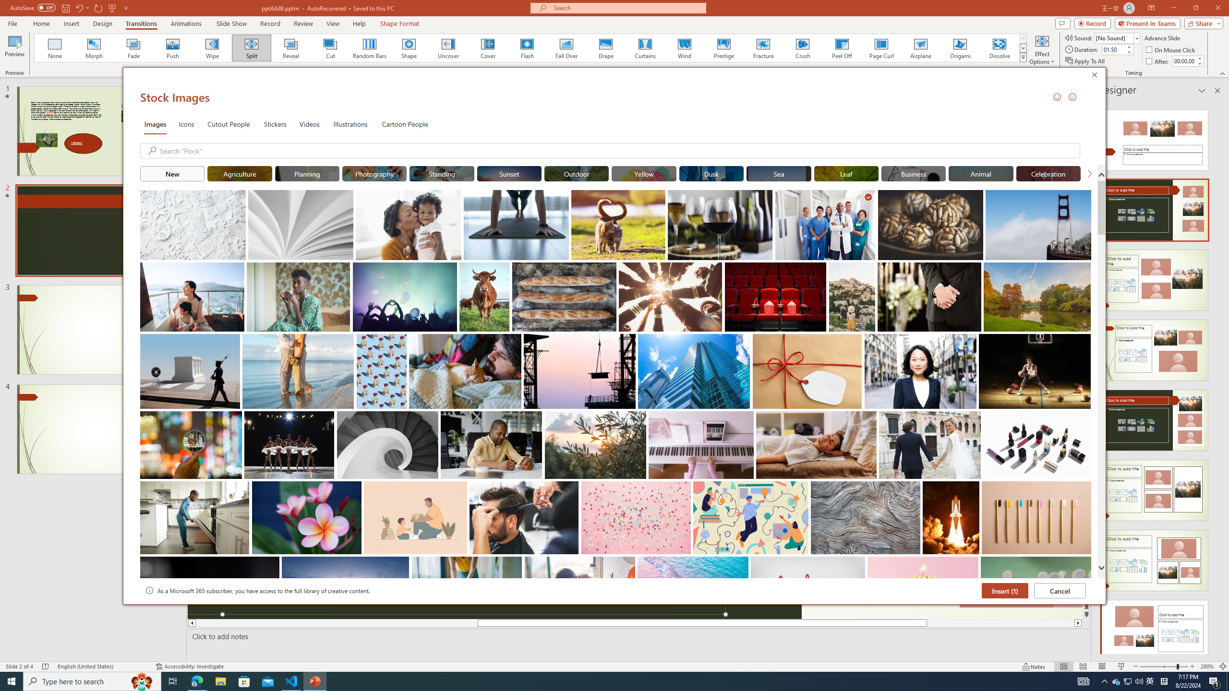  What do you see at coordinates (1083, 681) in the screenshot?
I see `AutomationID: 4105` at bounding box center [1083, 681].